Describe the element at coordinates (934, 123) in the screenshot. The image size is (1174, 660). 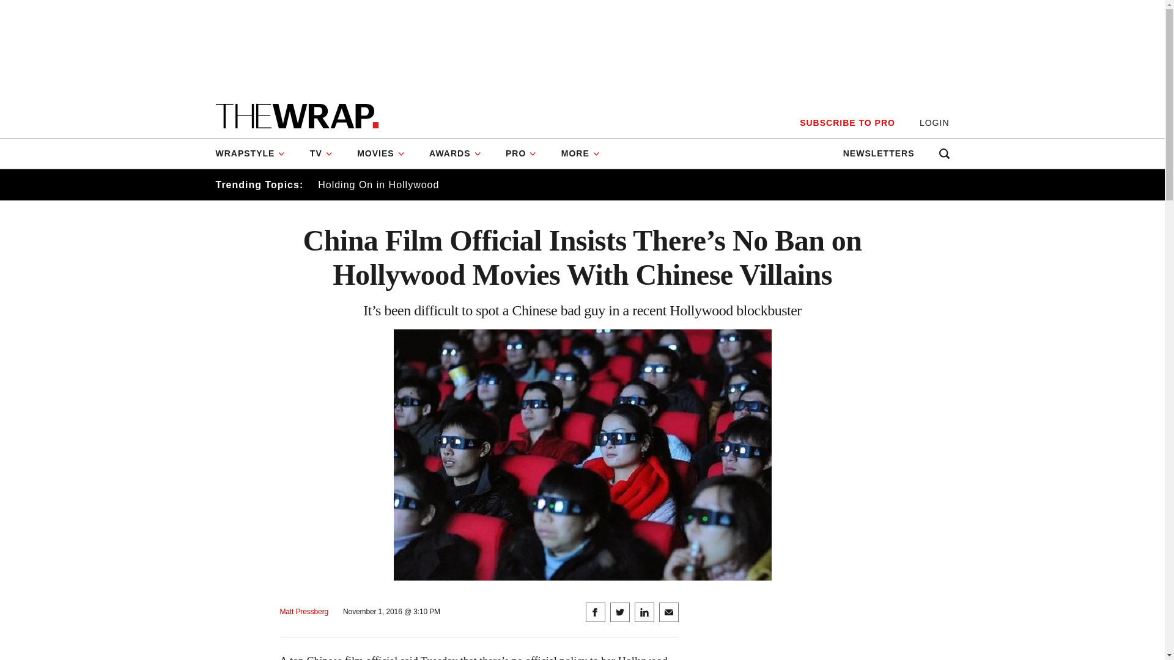
I see `LOGIN` at that location.